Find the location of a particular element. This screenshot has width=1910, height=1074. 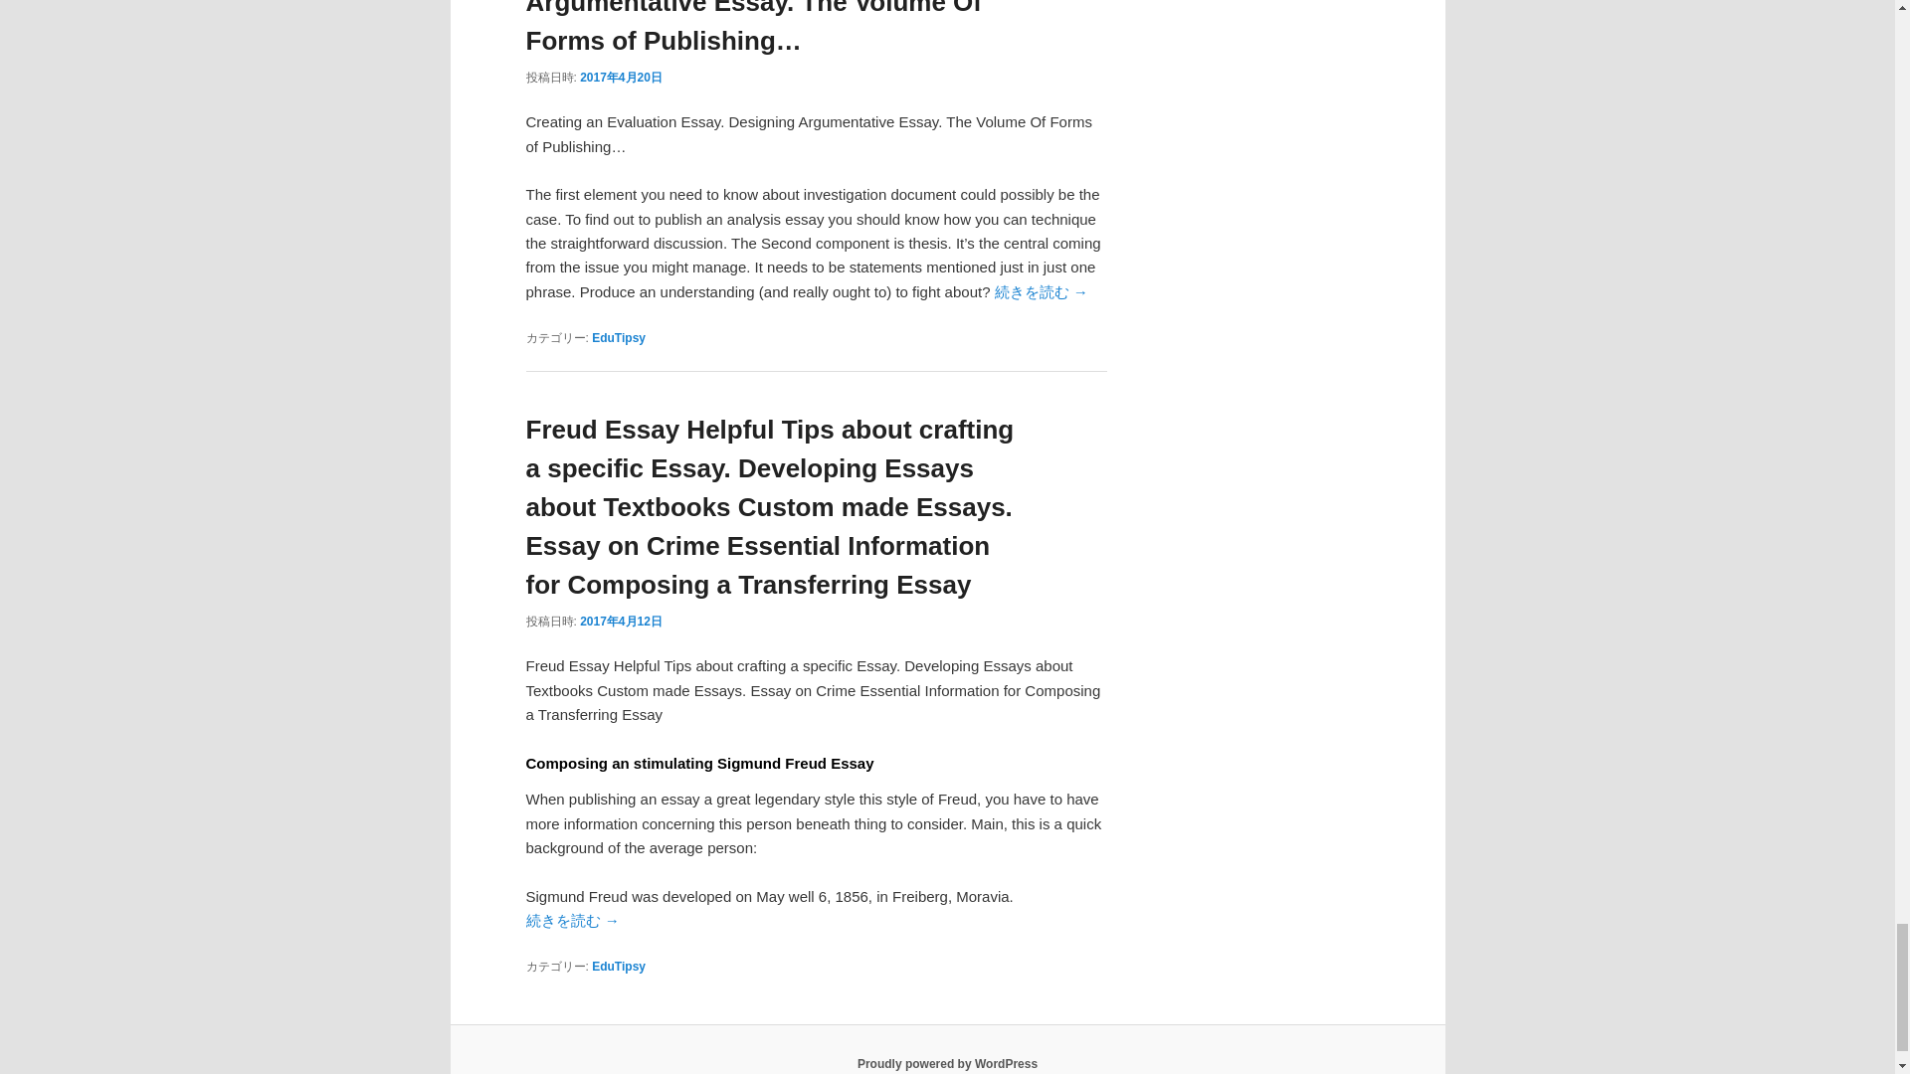

5:20 AM is located at coordinates (621, 621).